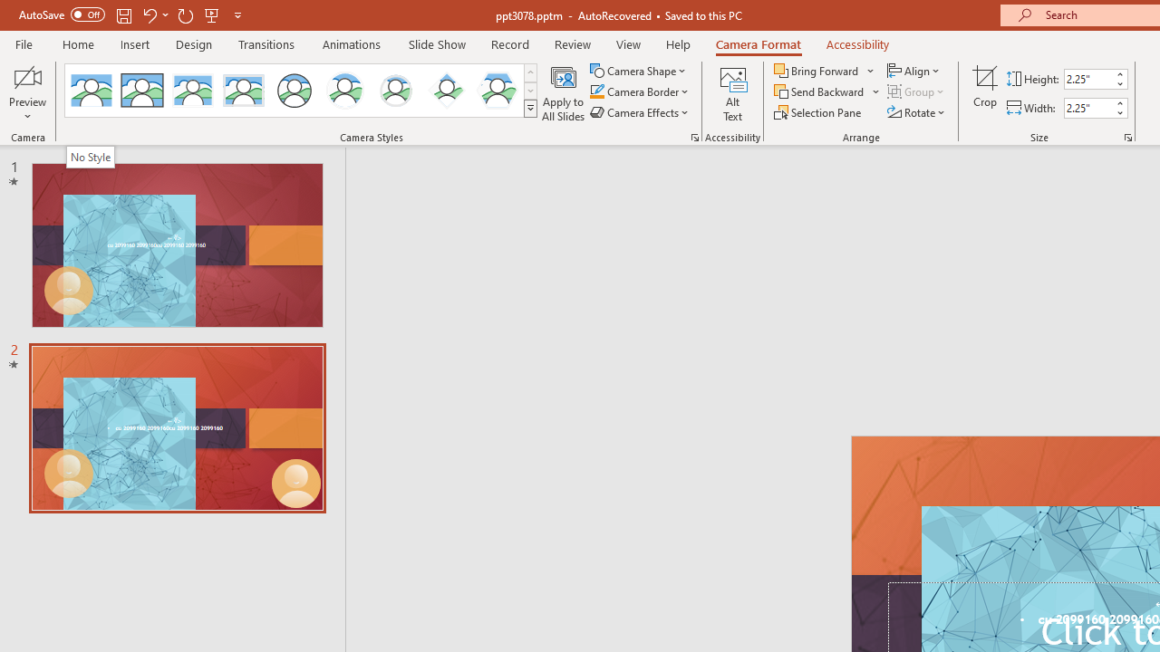 The height and width of the screenshot is (652, 1160). Describe the element at coordinates (266, 43) in the screenshot. I see `Transitions` at that location.